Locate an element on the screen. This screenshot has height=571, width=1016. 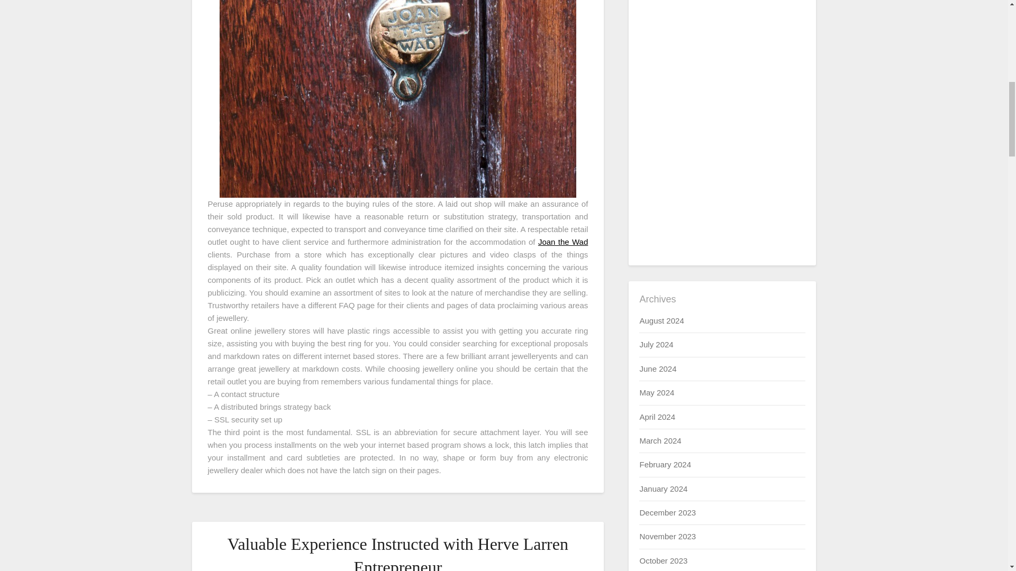
August 2024 is located at coordinates (661, 320).